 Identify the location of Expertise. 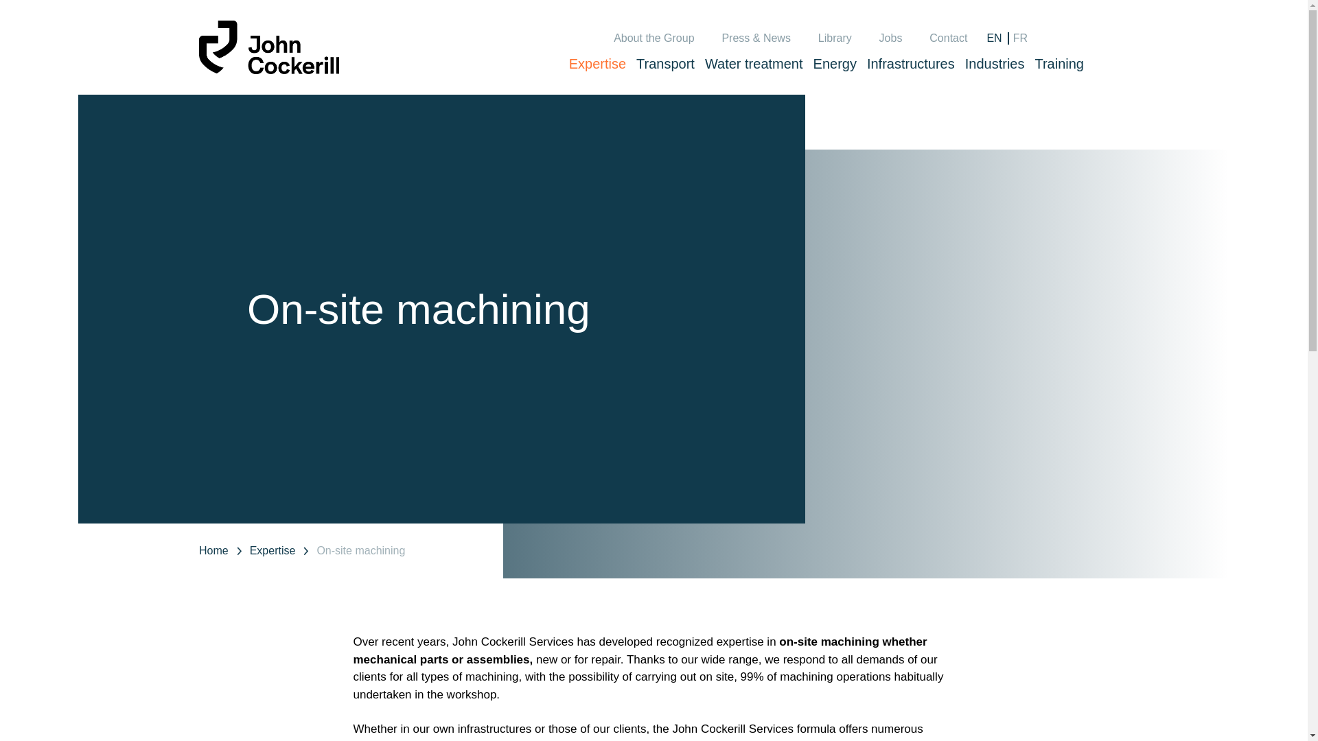
(597, 63).